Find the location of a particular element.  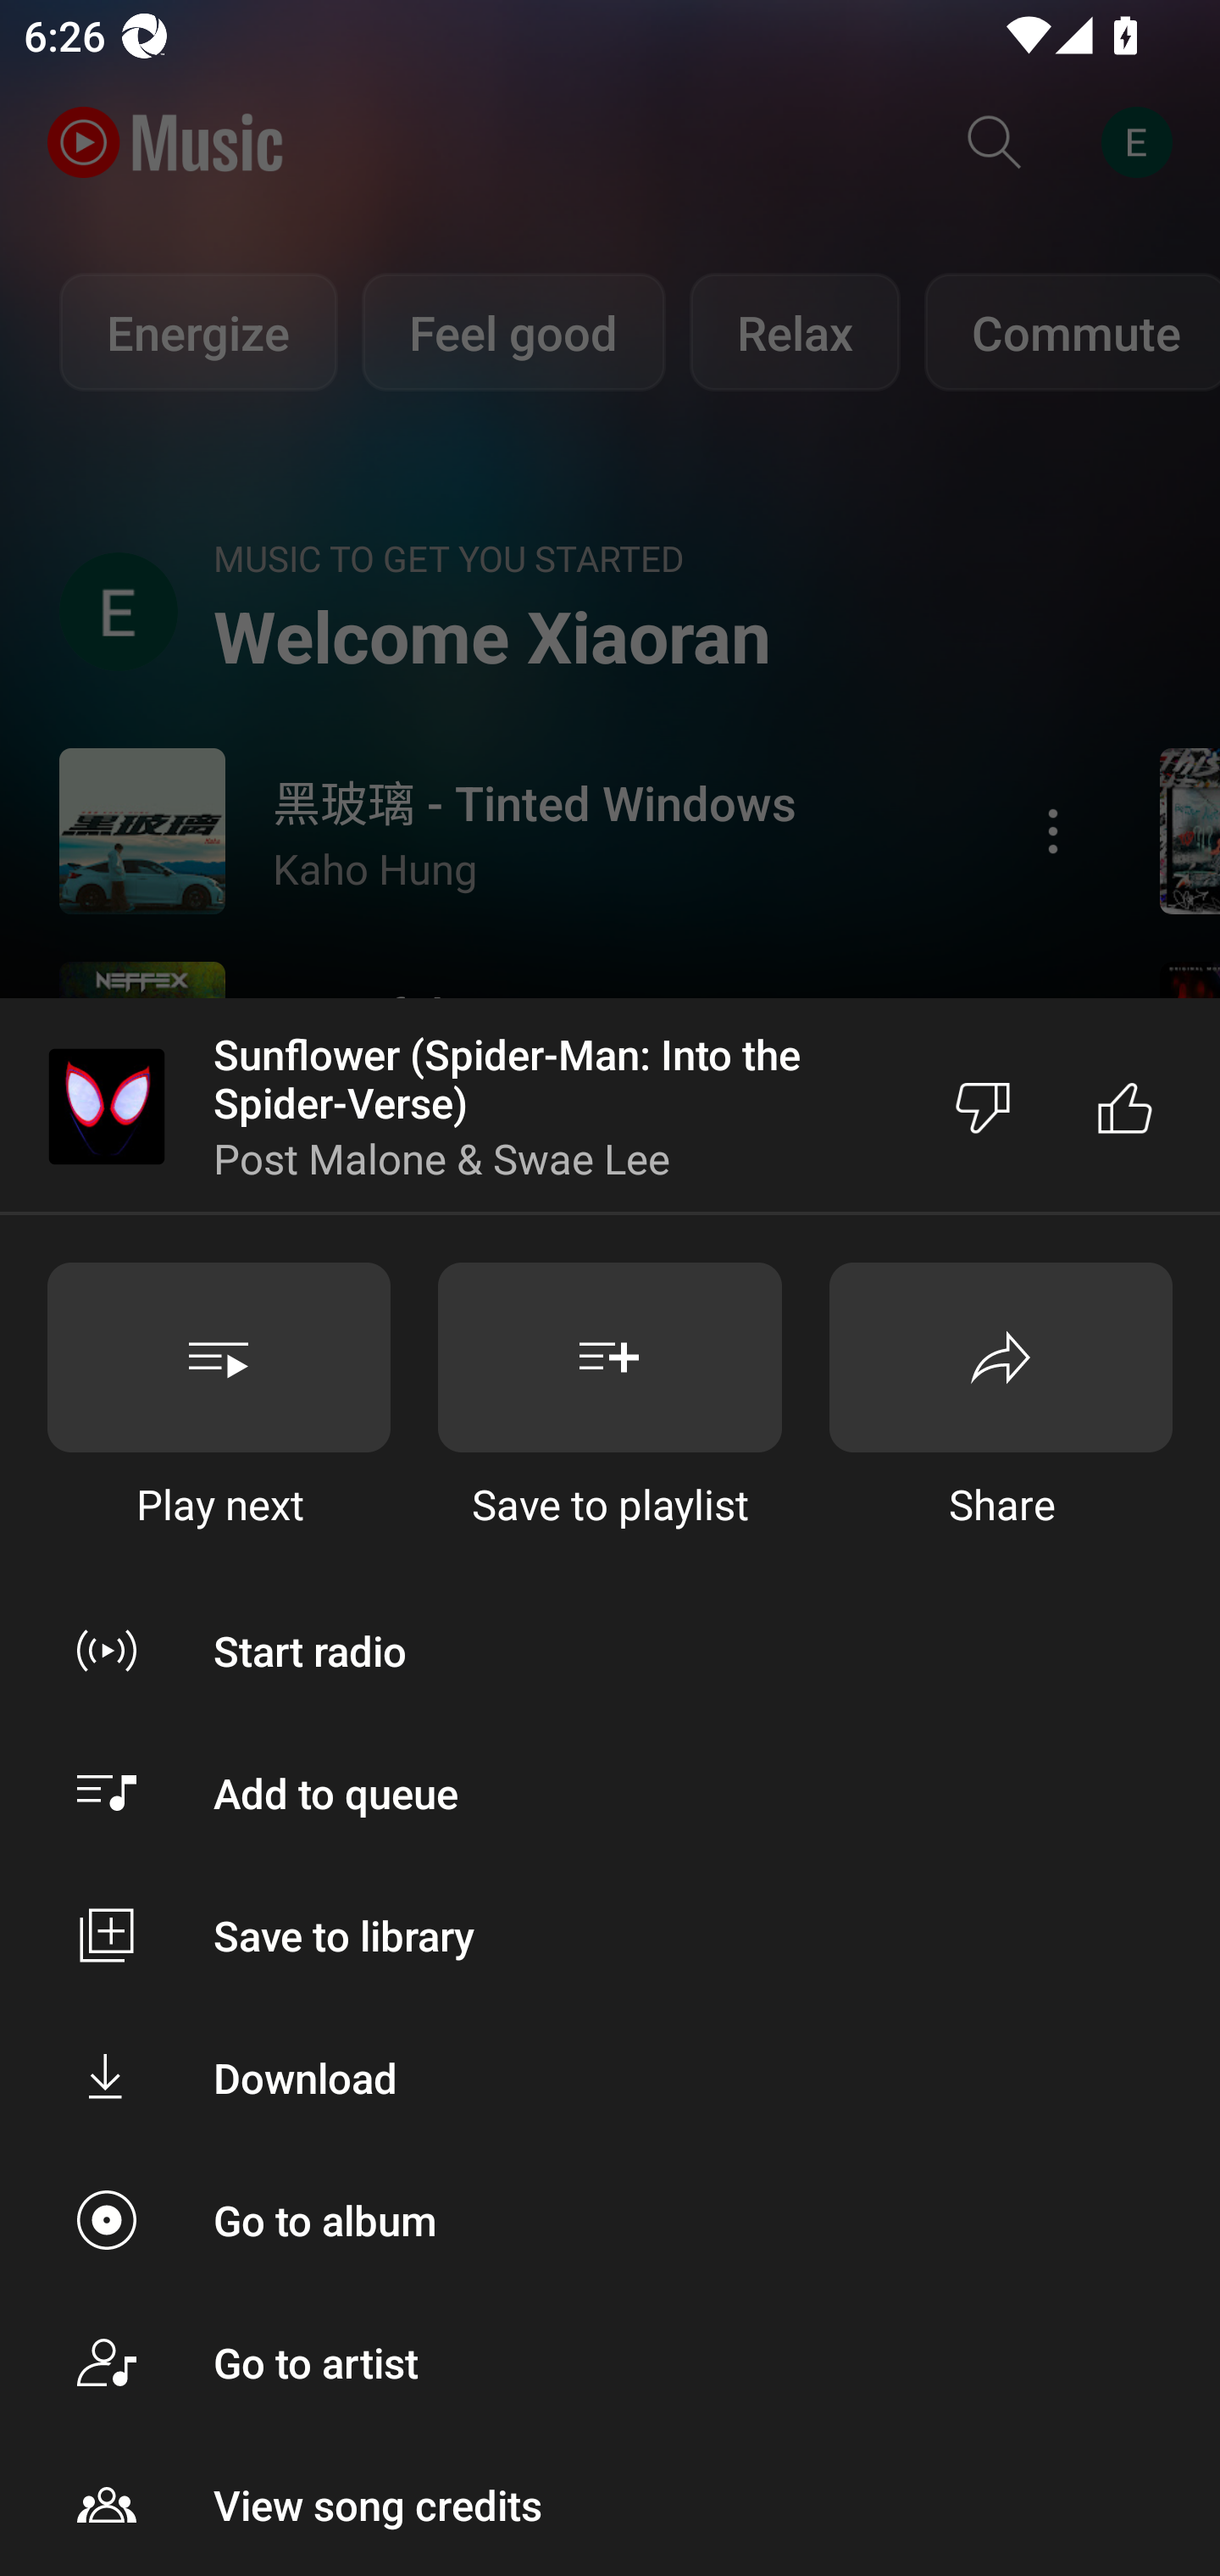

Like is located at coordinates (1125, 1107).